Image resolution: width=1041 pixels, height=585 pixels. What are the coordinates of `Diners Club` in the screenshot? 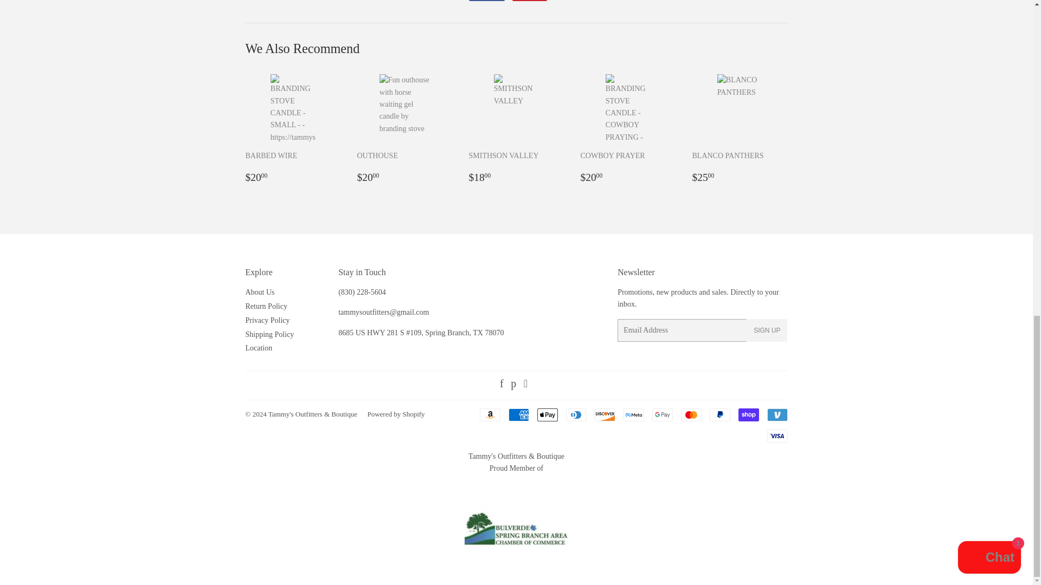 It's located at (576, 414).